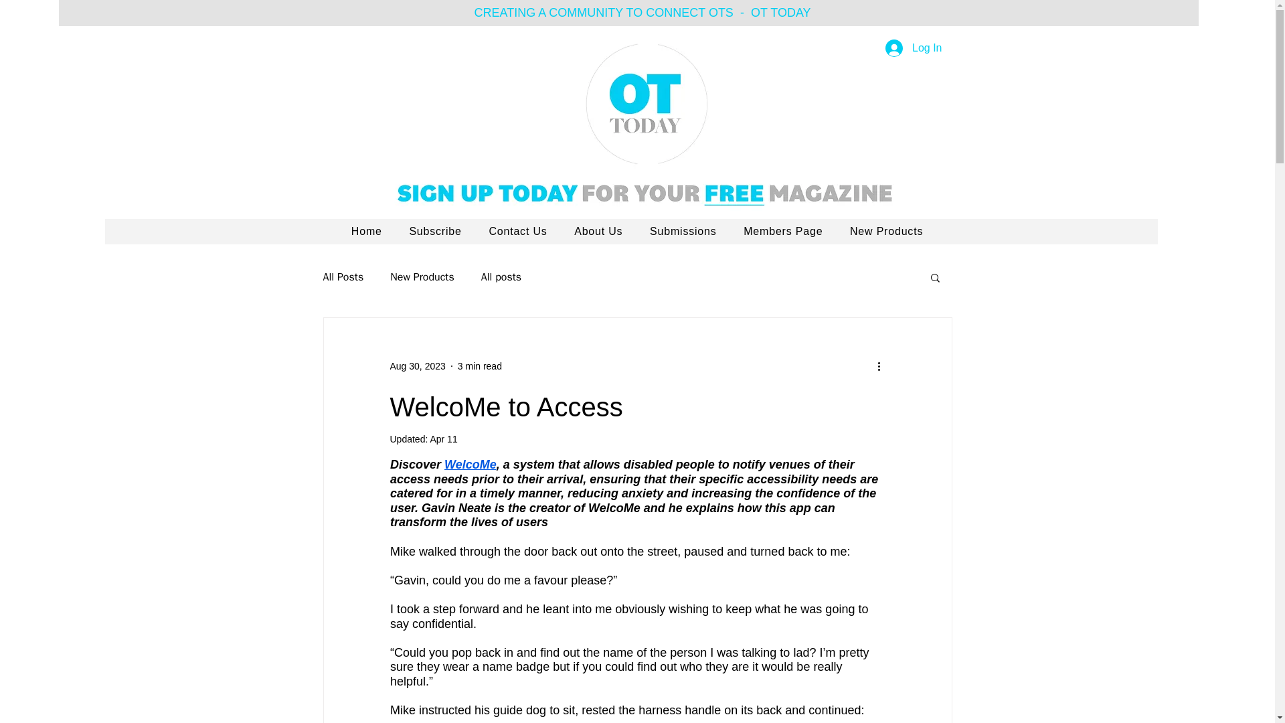 This screenshot has height=723, width=1285. I want to click on About Us, so click(598, 232).